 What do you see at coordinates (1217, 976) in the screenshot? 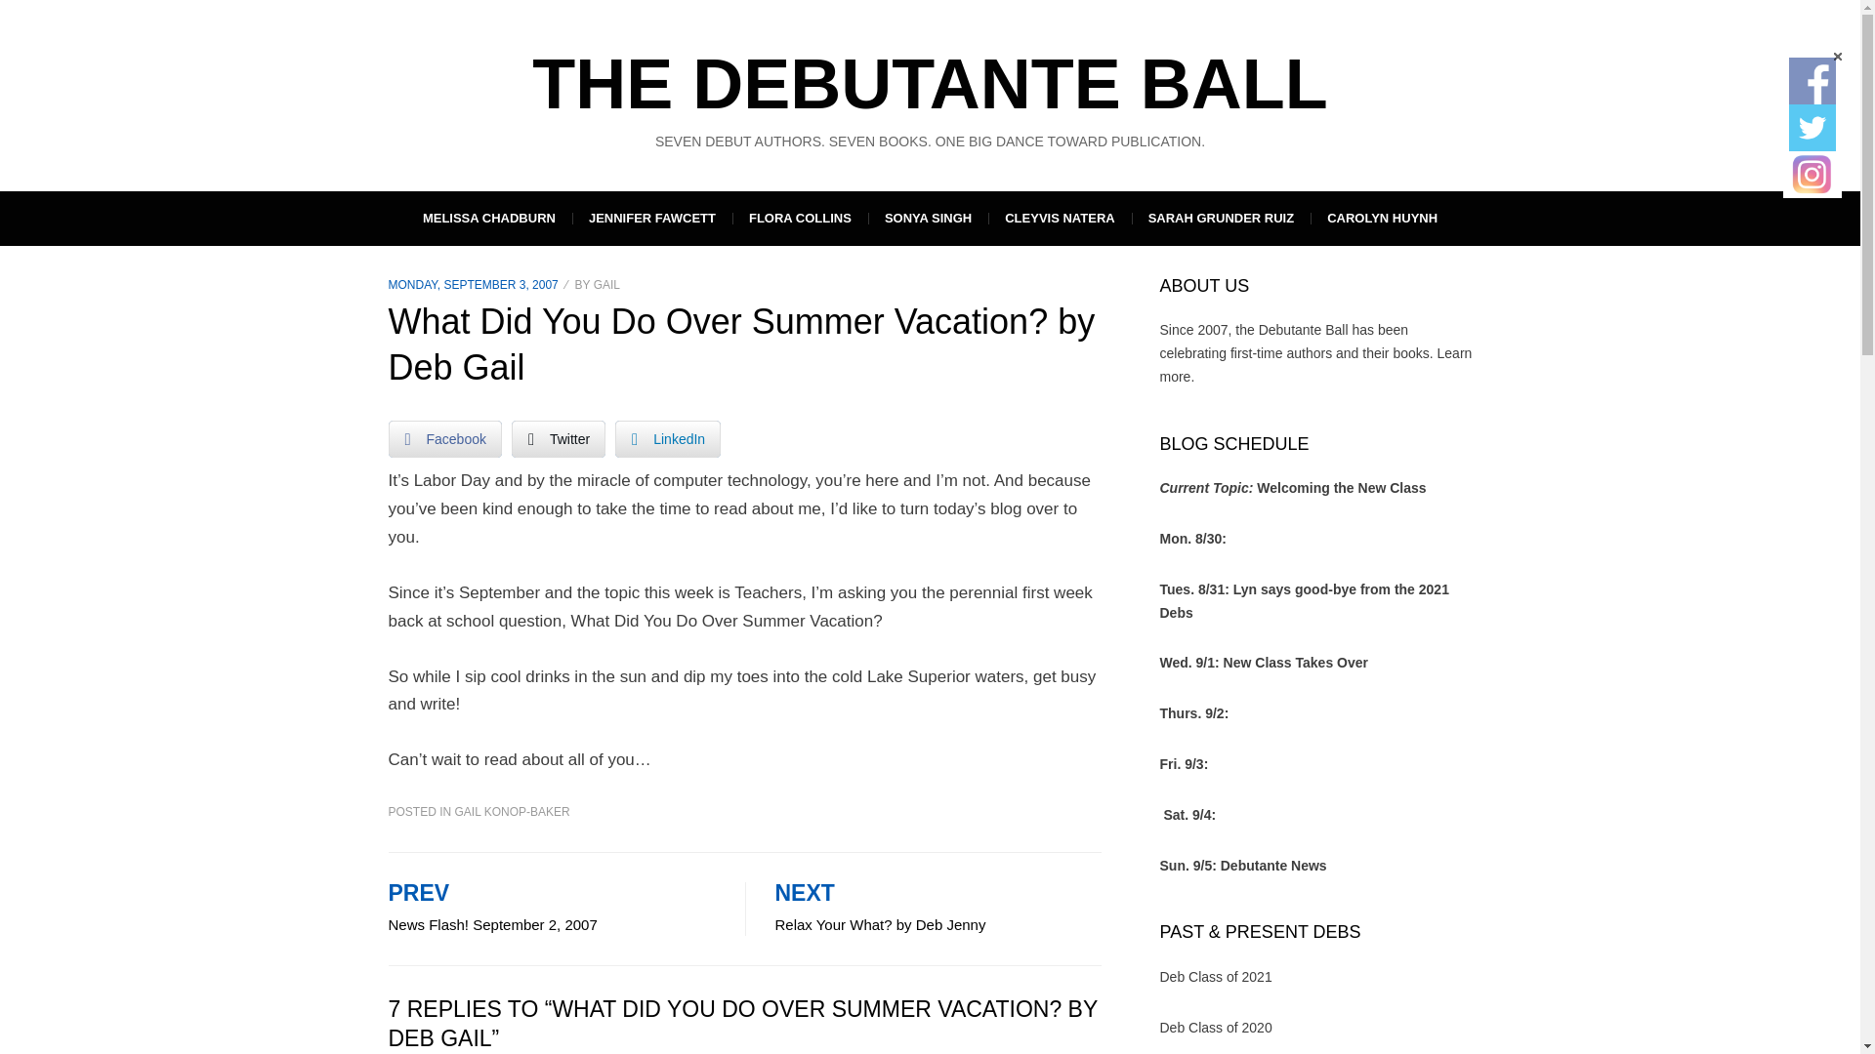
I see `Deb Class of 2021` at bounding box center [1217, 976].